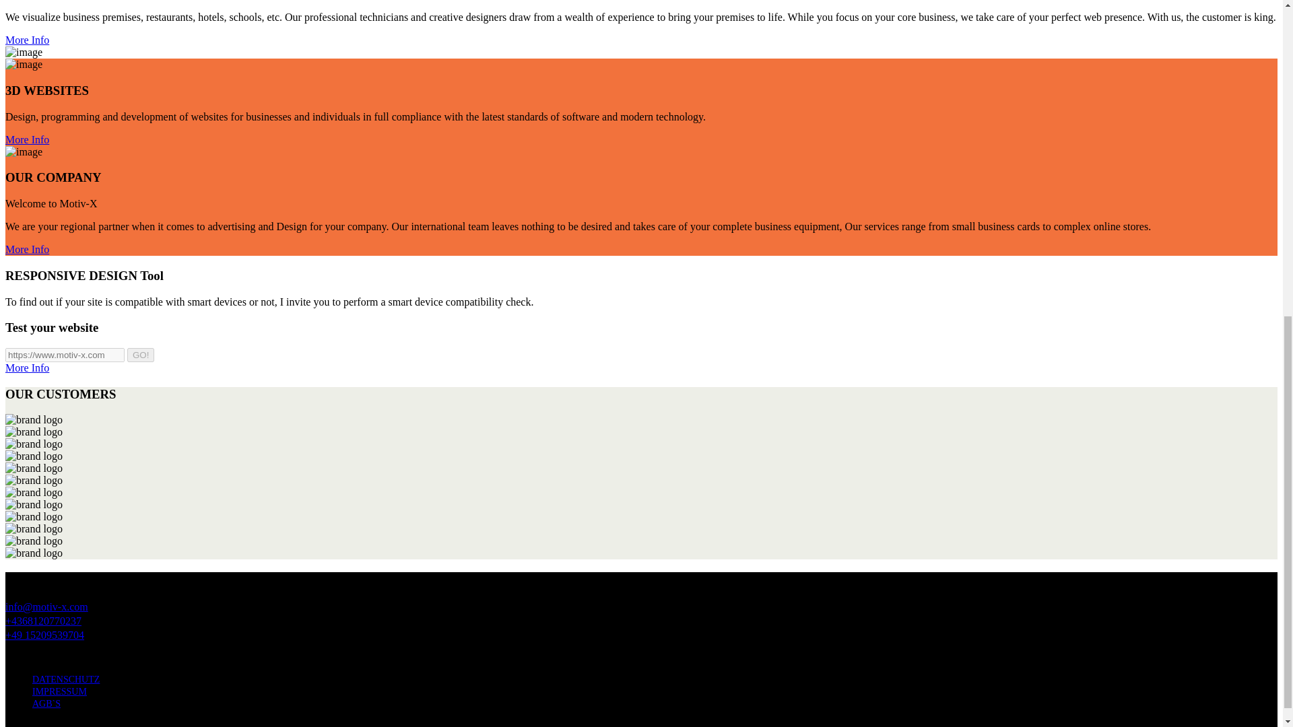 This screenshot has width=1293, height=727. I want to click on More Info, so click(27, 368).